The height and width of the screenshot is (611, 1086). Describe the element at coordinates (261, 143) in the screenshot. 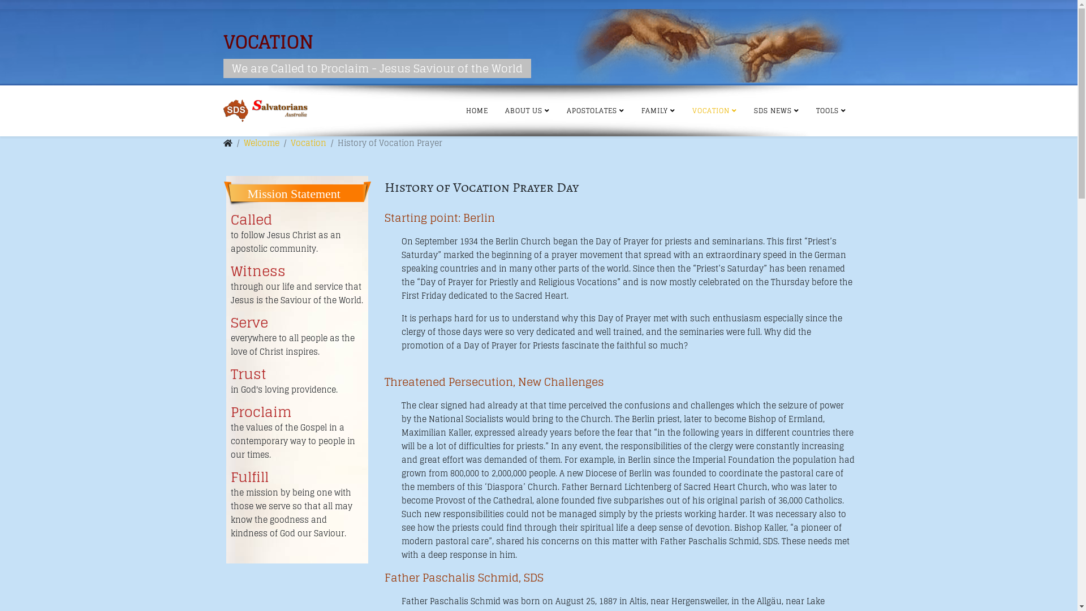

I see `Welcome` at that location.